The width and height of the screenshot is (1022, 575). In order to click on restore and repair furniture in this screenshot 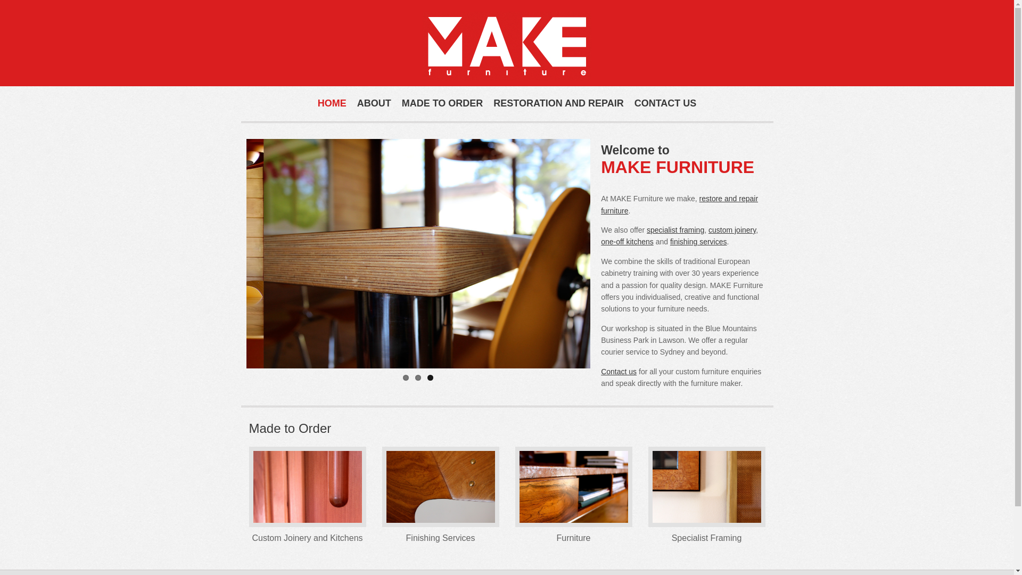, I will do `click(679, 204)`.